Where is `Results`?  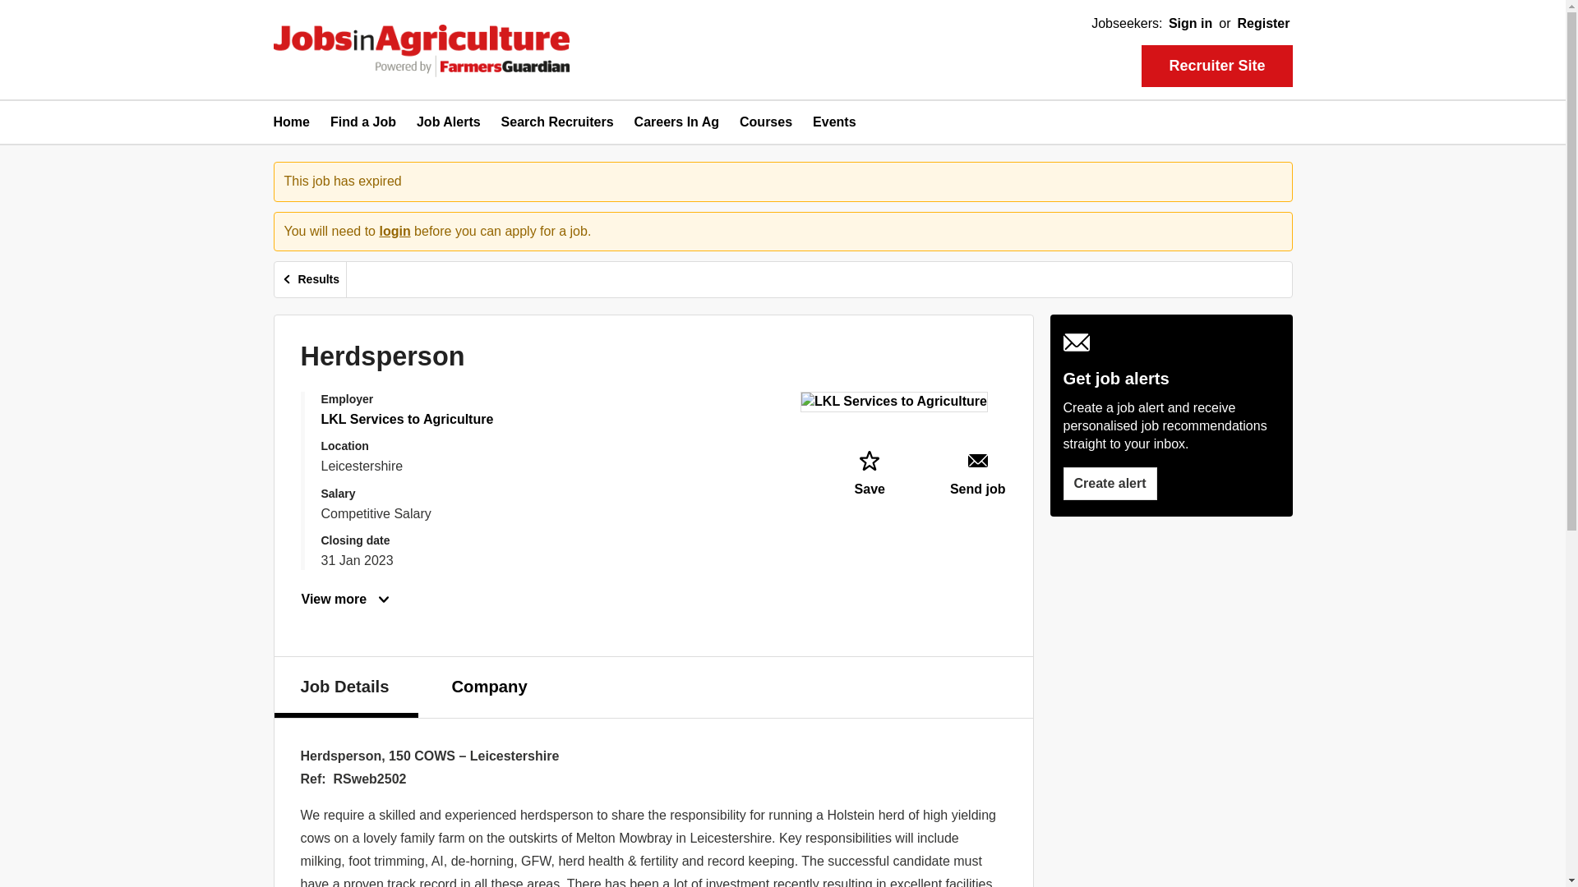 Results is located at coordinates (311, 279).